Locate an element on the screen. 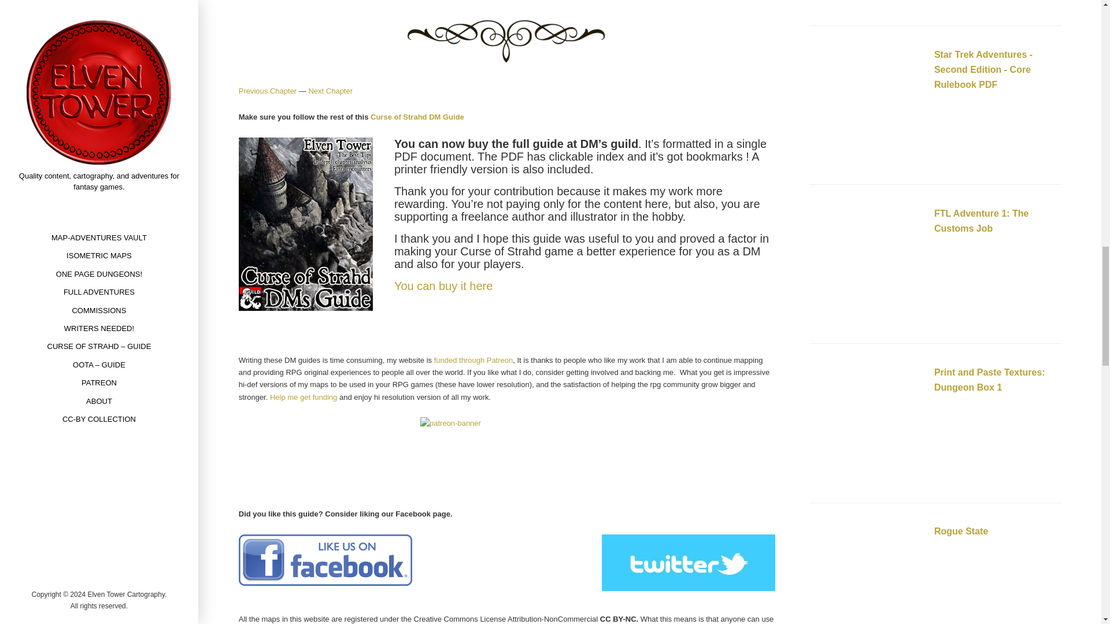  Curse of Strahd DM Guide is located at coordinates (417, 117).